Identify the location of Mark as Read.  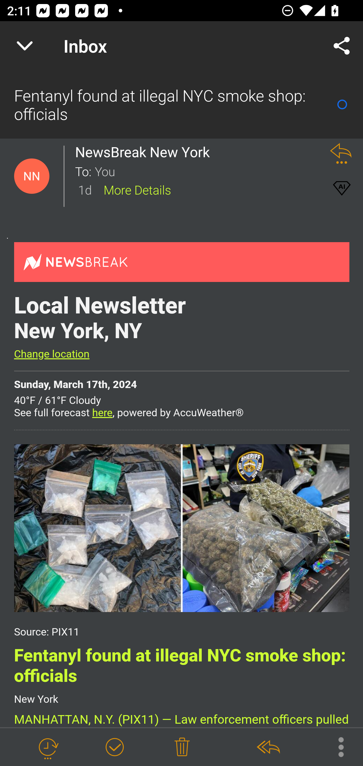
(342, 104).